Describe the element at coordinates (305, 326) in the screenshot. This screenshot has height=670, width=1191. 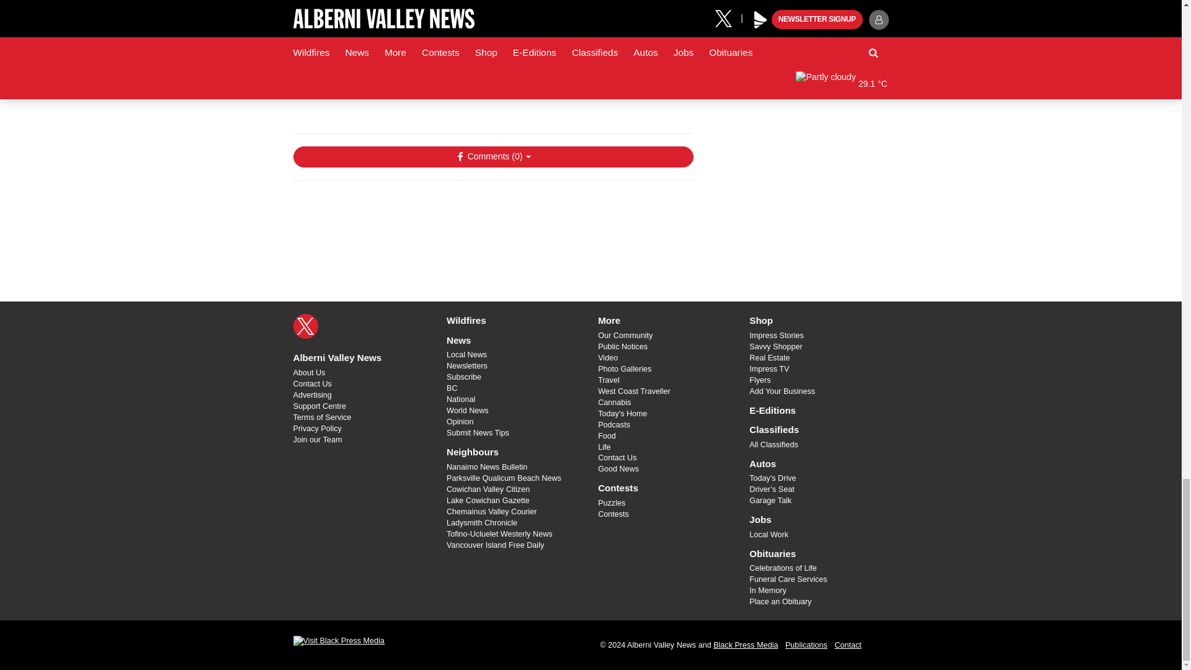
I see `X` at that location.